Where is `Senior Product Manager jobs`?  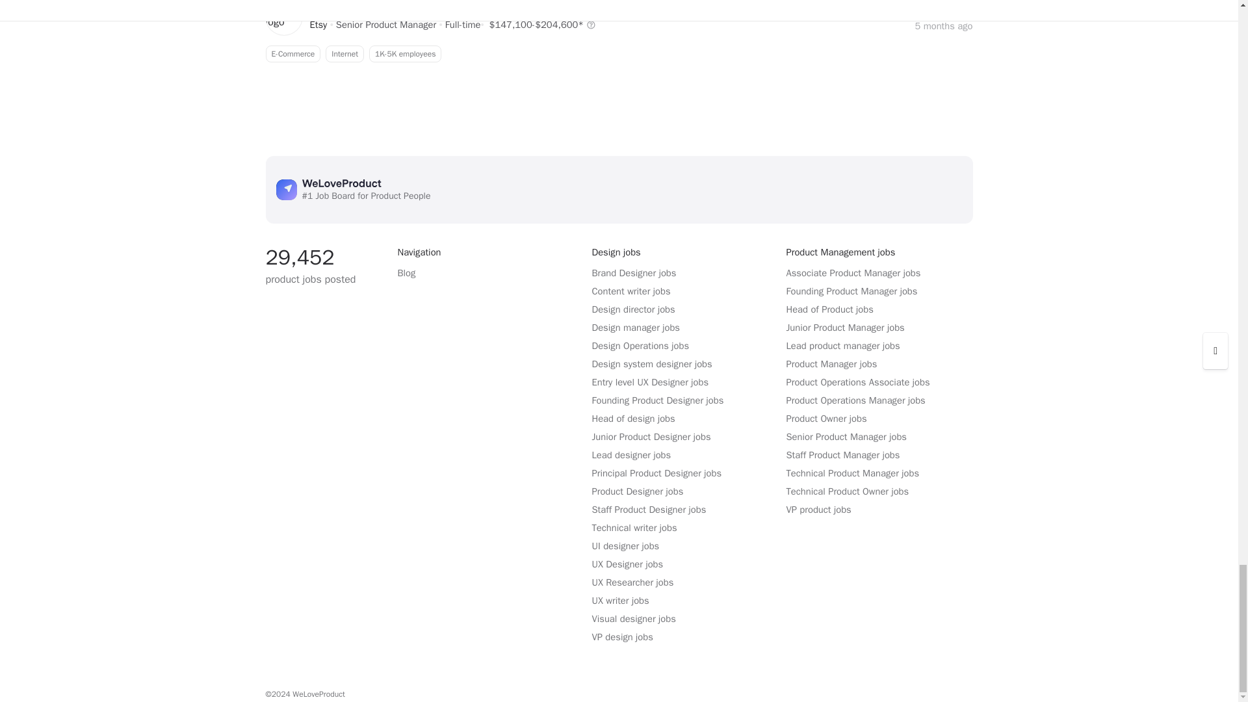 Senior Product Manager jobs is located at coordinates (618, 54).